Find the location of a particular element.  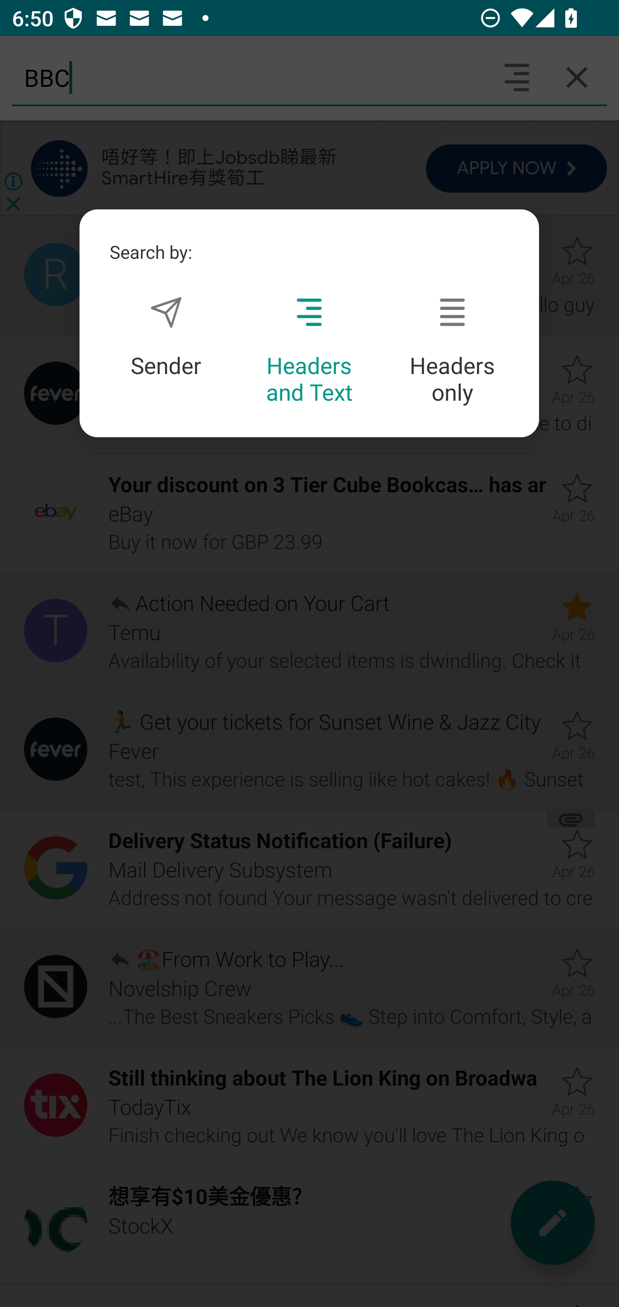

Headers and Text is located at coordinates (309, 351).